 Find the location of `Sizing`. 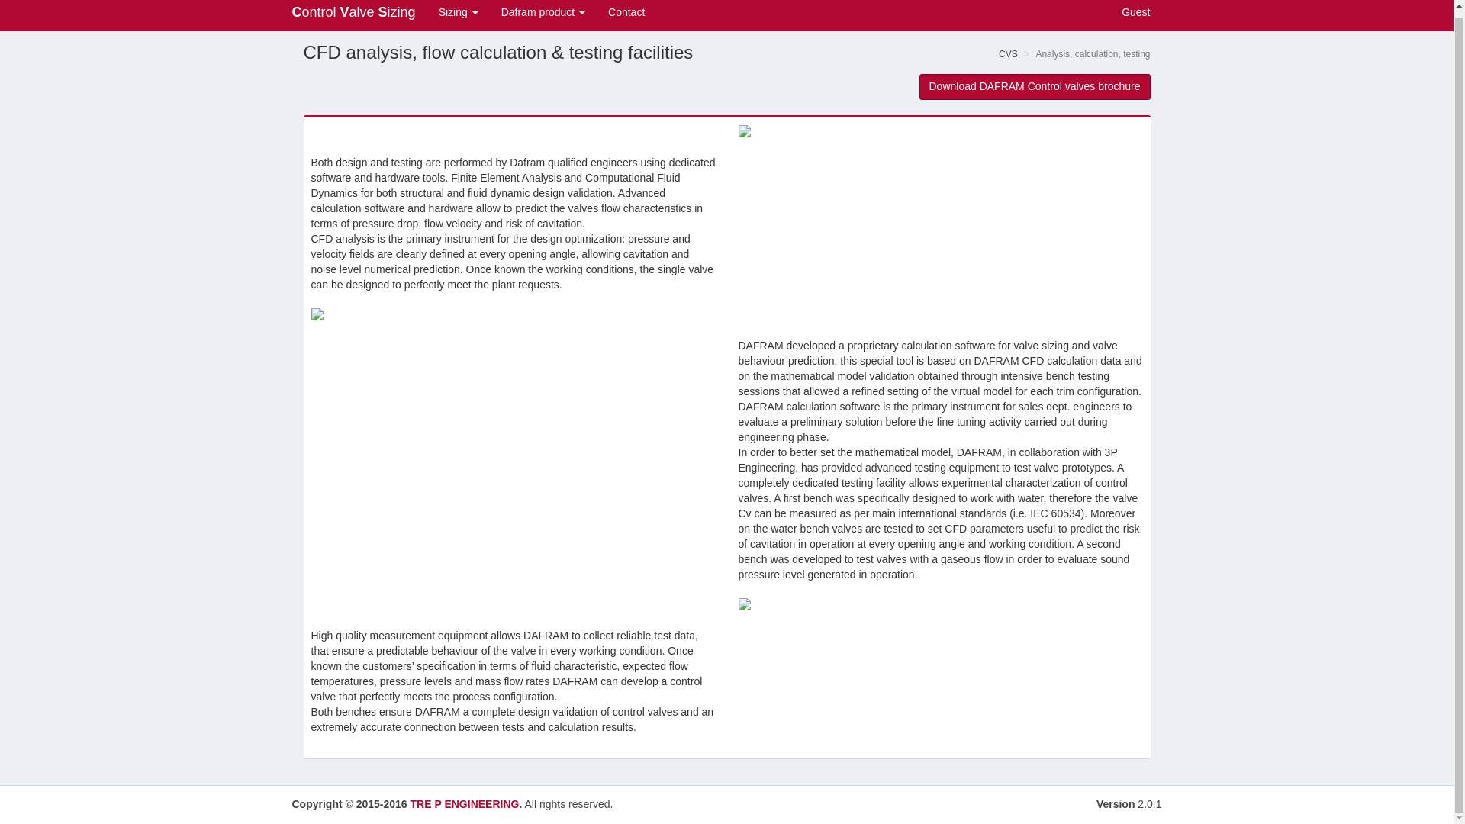

Sizing is located at coordinates (458, 15).